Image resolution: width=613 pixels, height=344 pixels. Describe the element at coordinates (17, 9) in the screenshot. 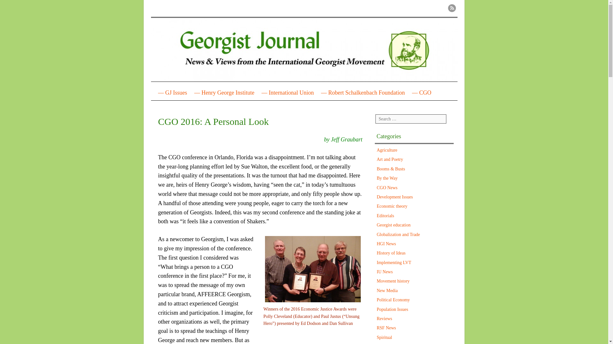

I see `Search` at that location.